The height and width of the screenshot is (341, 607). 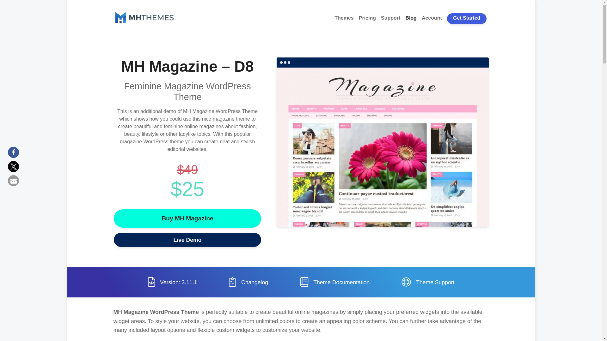 What do you see at coordinates (427, 282) in the screenshot?
I see `Theme Support` at bounding box center [427, 282].